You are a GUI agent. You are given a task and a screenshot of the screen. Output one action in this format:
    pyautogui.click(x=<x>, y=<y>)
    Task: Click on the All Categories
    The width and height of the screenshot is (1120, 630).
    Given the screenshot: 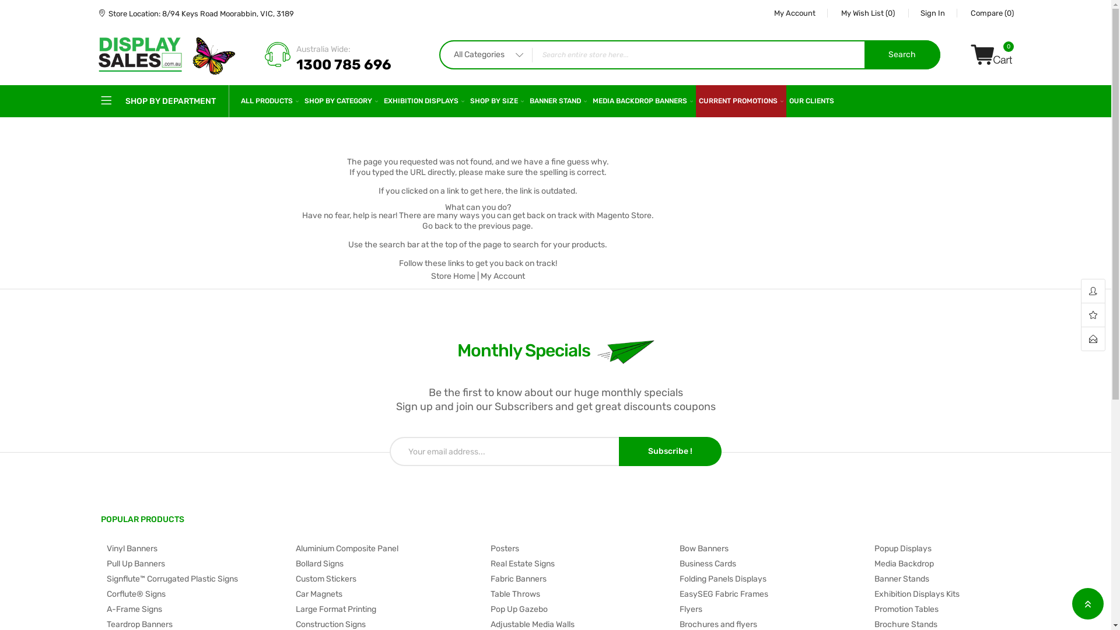 What is the action you would take?
    pyautogui.click(x=486, y=55)
    